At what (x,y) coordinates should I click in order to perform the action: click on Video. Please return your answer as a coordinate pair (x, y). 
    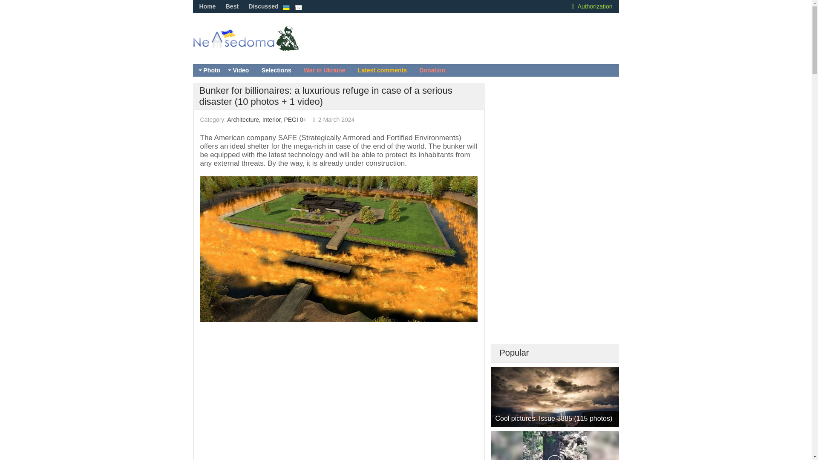
    Looking at the image, I should click on (241, 70).